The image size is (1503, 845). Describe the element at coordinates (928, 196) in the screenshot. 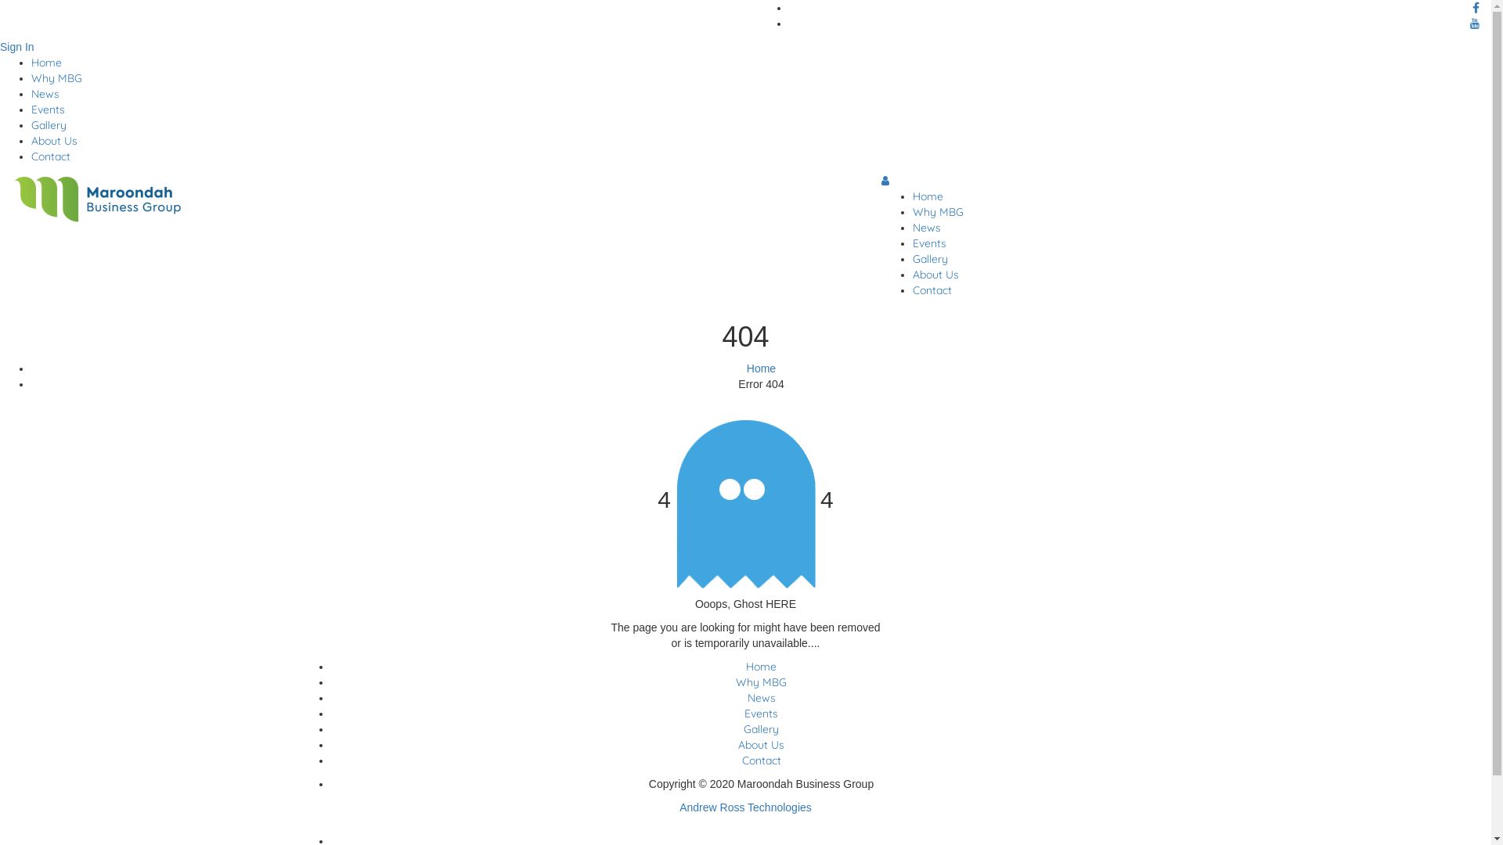

I see `Home` at that location.